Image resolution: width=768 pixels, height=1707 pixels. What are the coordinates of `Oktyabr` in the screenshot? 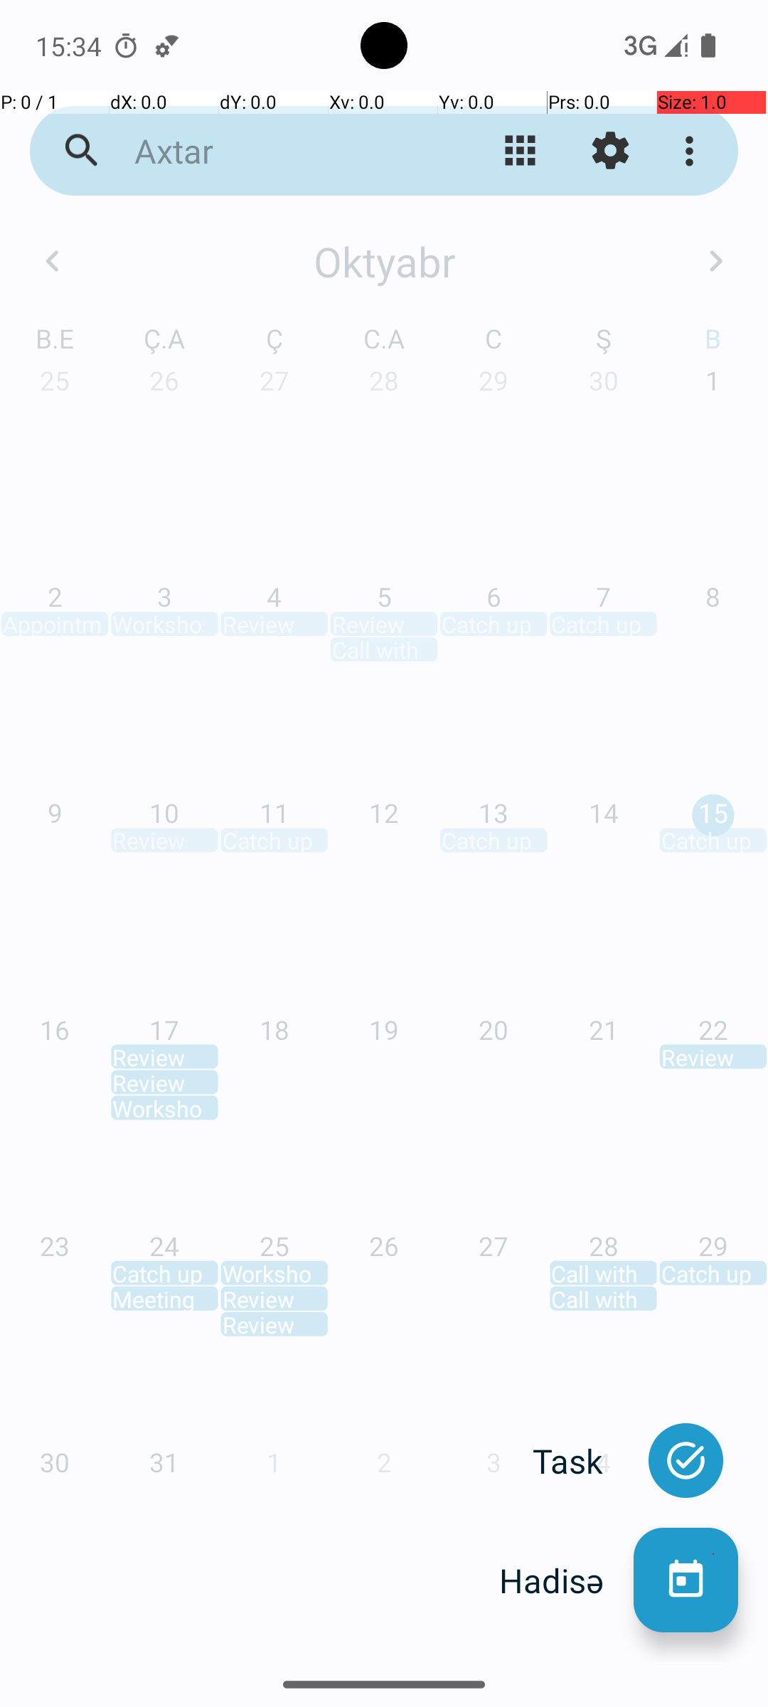 It's located at (384, 261).